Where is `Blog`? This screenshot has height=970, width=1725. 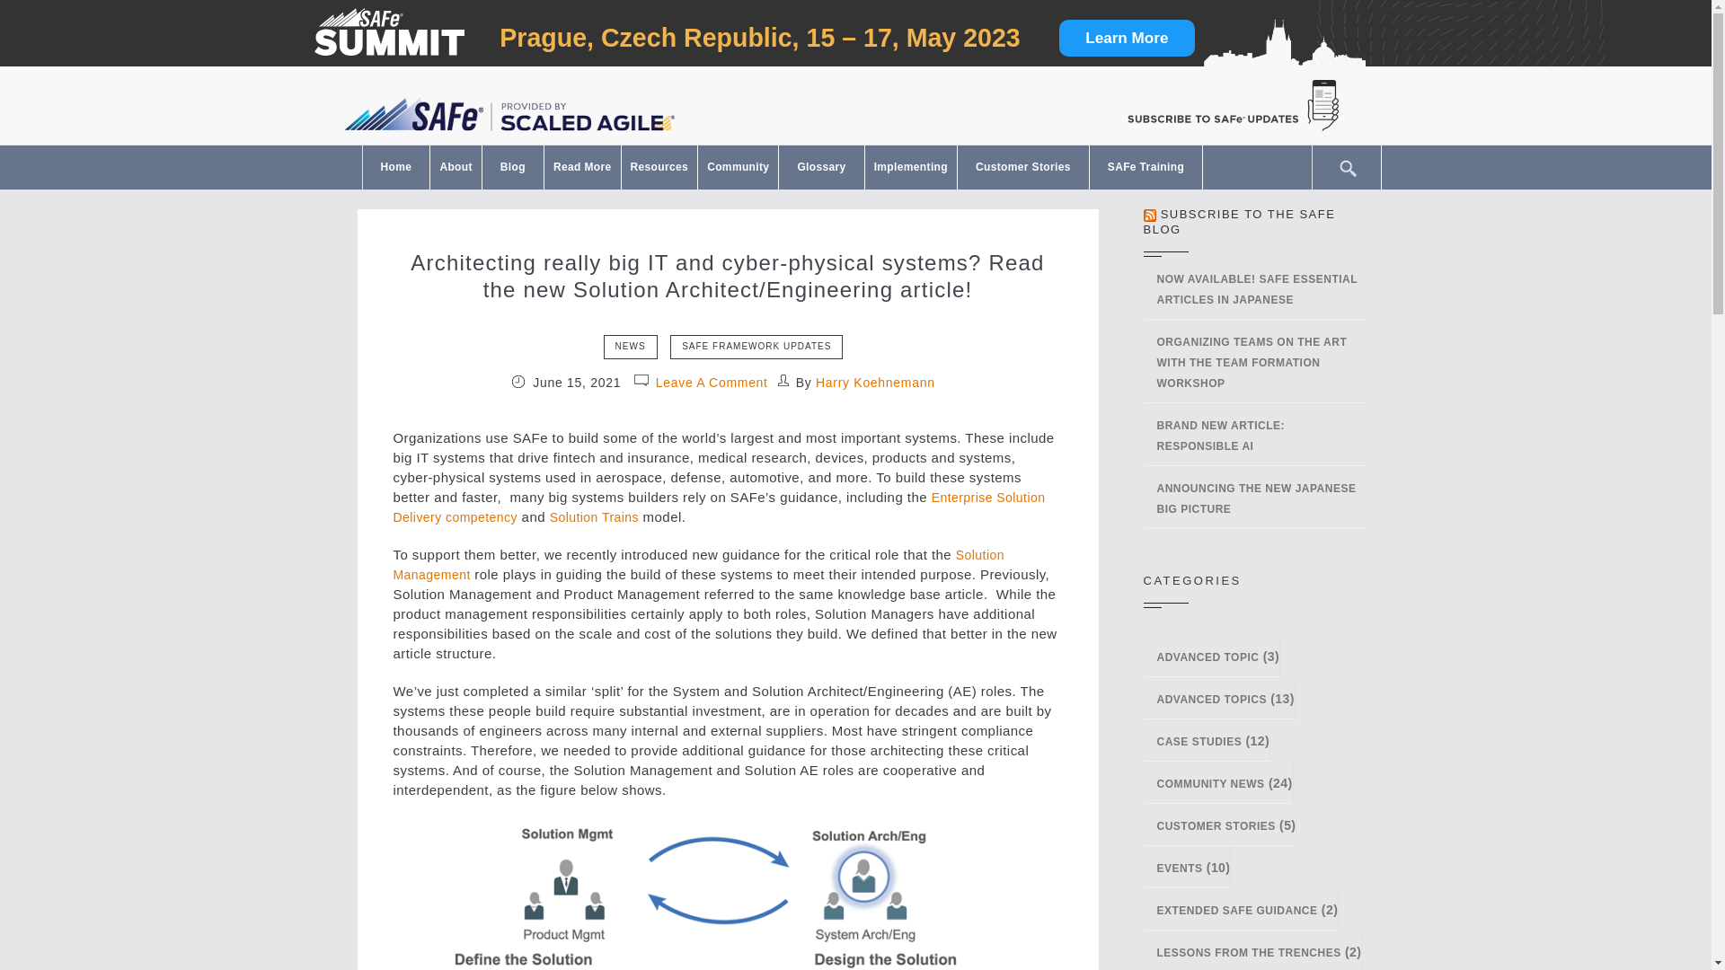 Blog is located at coordinates (512, 167).